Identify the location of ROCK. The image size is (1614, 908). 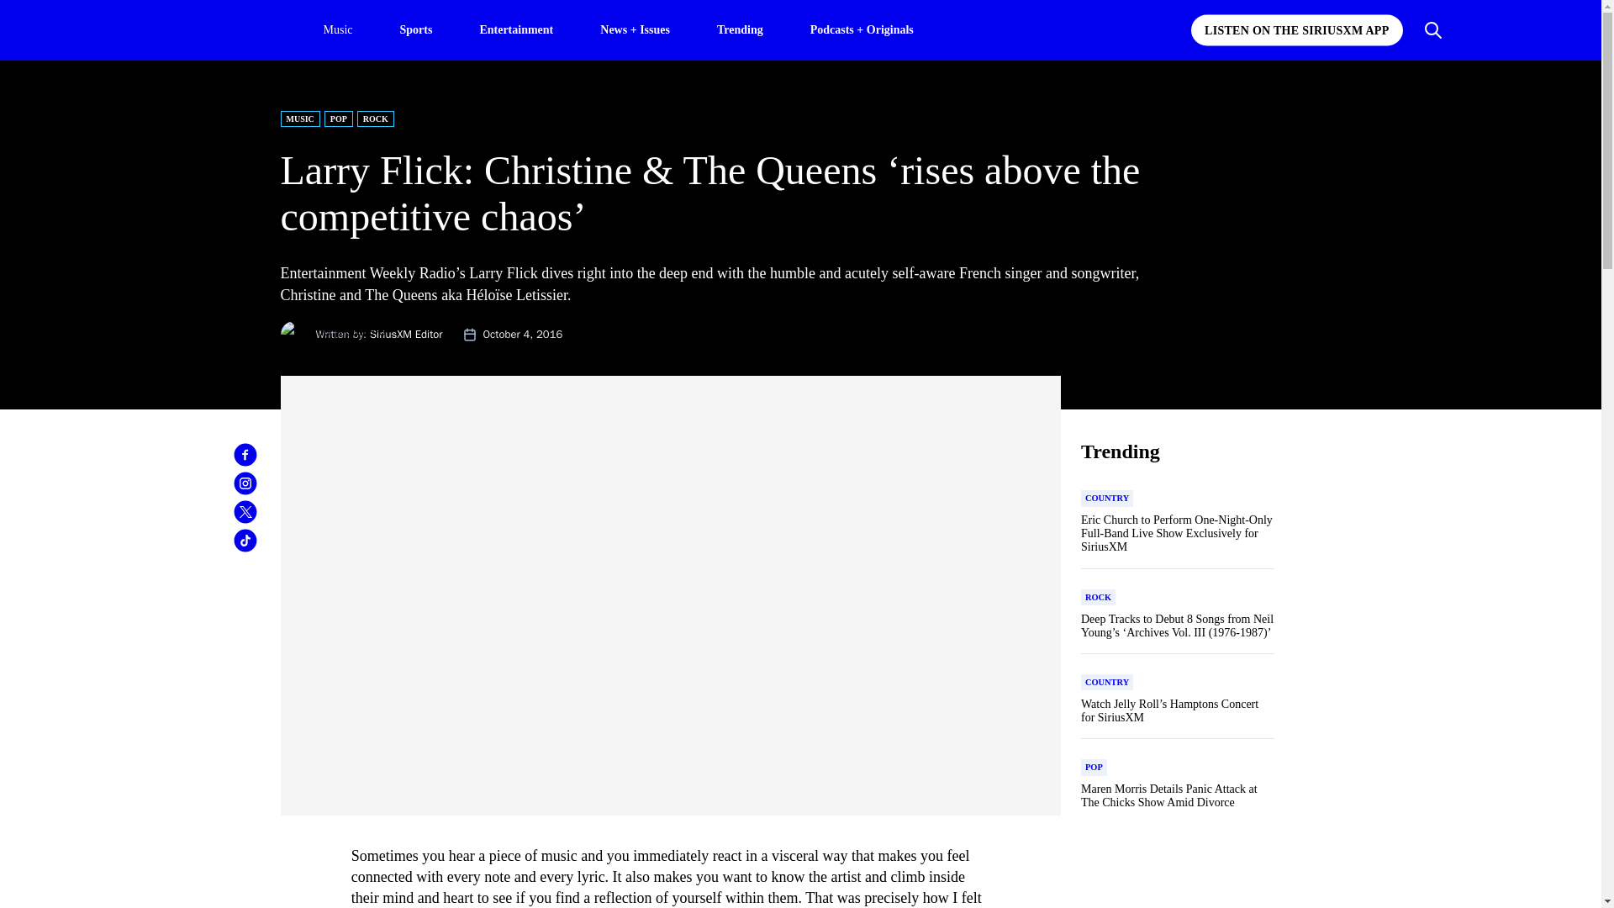
(1098, 597).